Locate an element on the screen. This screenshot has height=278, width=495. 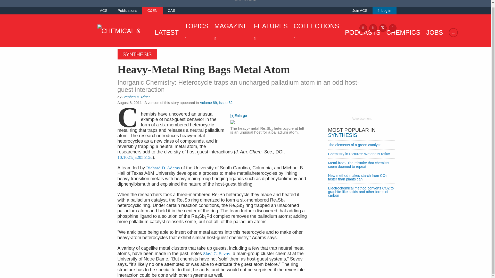
Instagram is located at coordinates (373, 28).